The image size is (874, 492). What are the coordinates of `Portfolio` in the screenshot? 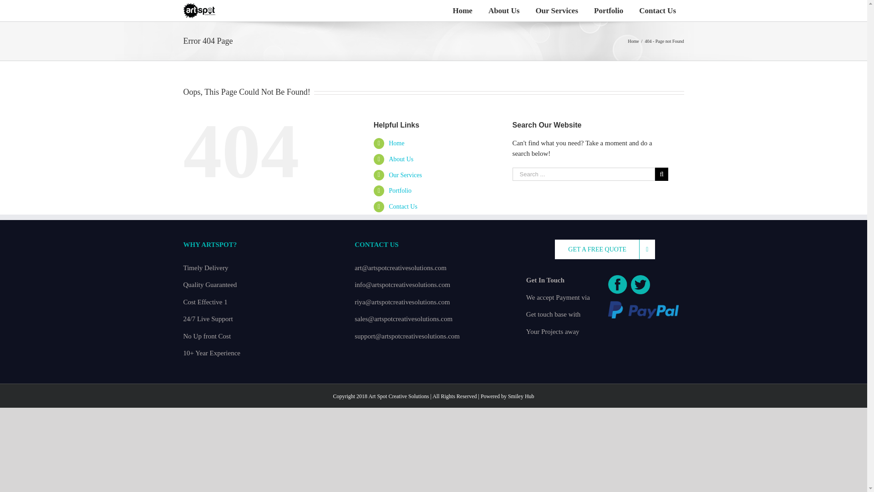 It's located at (400, 190).